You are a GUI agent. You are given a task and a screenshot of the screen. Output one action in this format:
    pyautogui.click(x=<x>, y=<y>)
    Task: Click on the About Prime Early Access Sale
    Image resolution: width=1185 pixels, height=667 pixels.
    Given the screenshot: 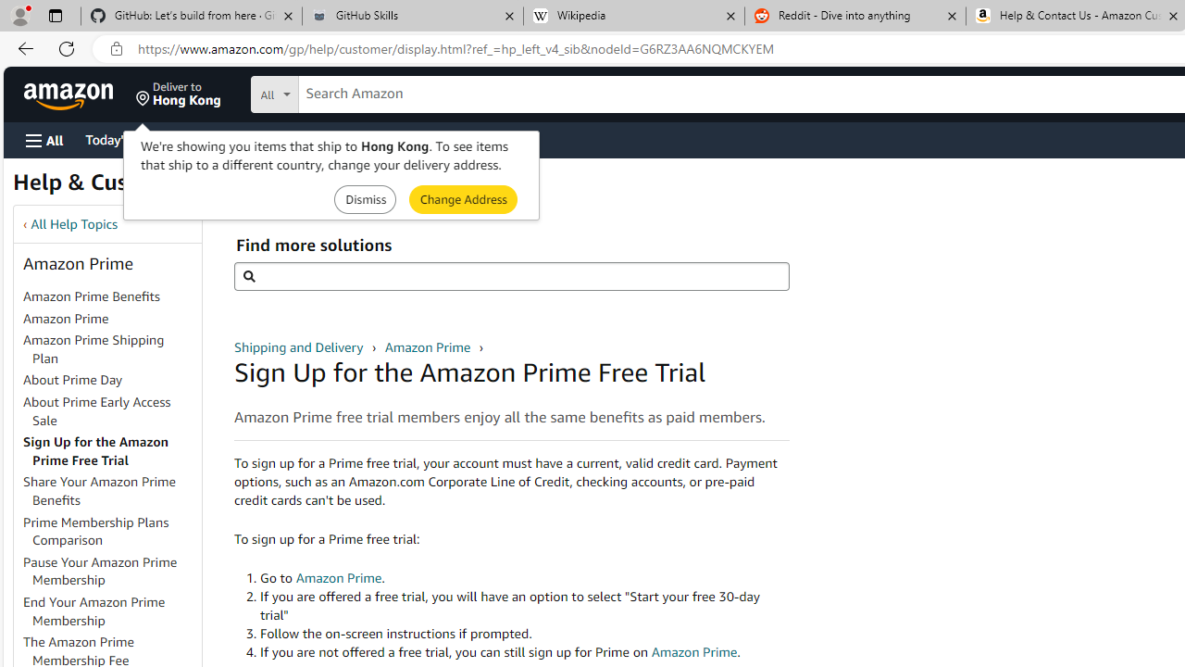 What is the action you would take?
    pyautogui.click(x=97, y=410)
    